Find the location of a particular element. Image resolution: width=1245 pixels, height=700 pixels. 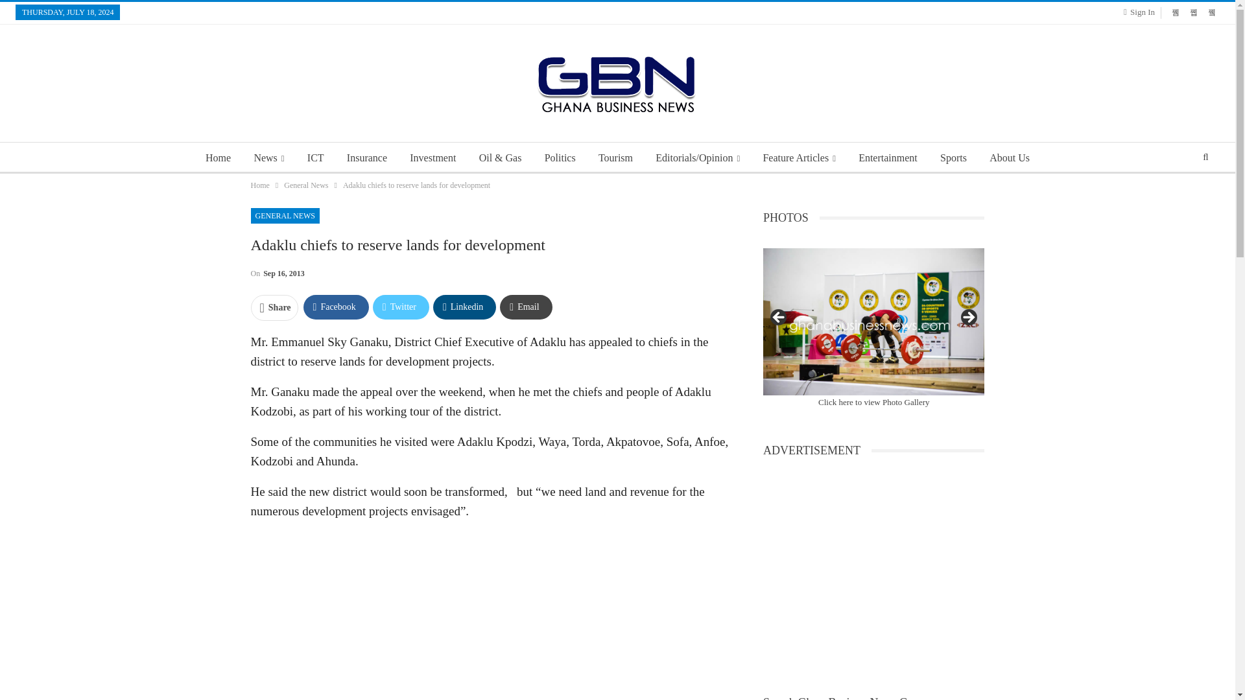

Twitter is located at coordinates (401, 307).